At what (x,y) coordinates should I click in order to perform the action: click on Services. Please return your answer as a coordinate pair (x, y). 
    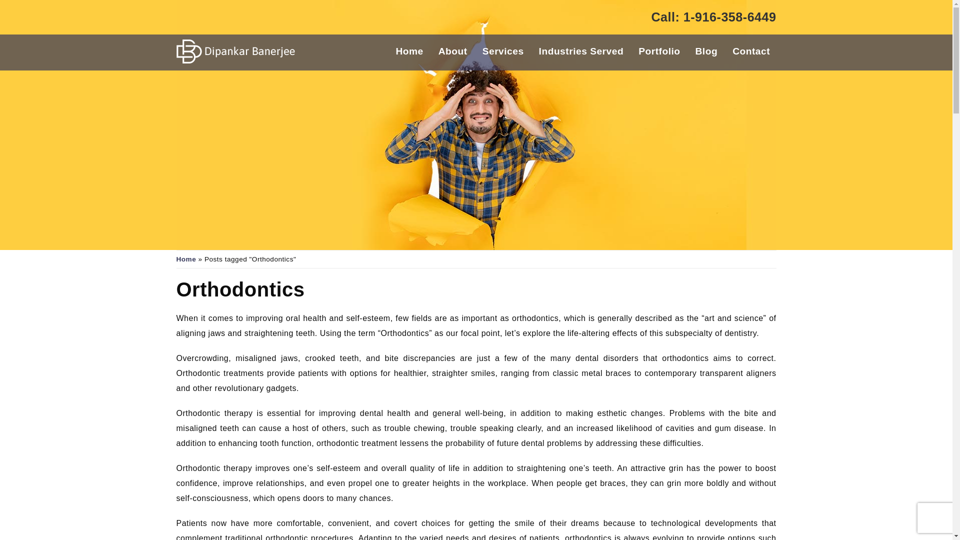
    Looking at the image, I should click on (503, 51).